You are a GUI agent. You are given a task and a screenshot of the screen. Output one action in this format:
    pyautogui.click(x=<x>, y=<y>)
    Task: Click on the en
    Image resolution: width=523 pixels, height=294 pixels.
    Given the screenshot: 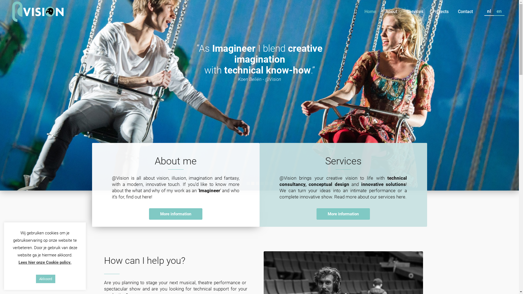 What is the action you would take?
    pyautogui.click(x=499, y=11)
    